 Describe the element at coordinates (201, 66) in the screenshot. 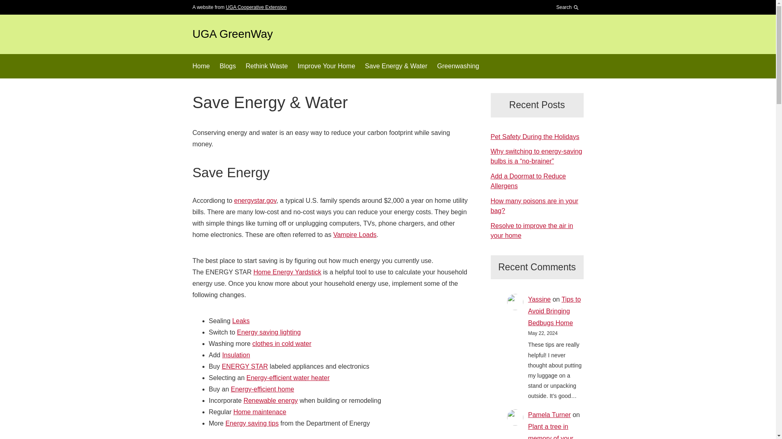

I see `Home` at that location.